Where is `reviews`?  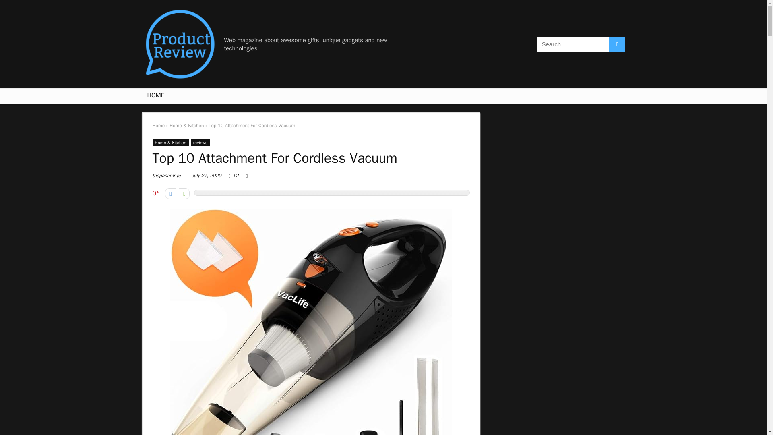
reviews is located at coordinates (200, 142).